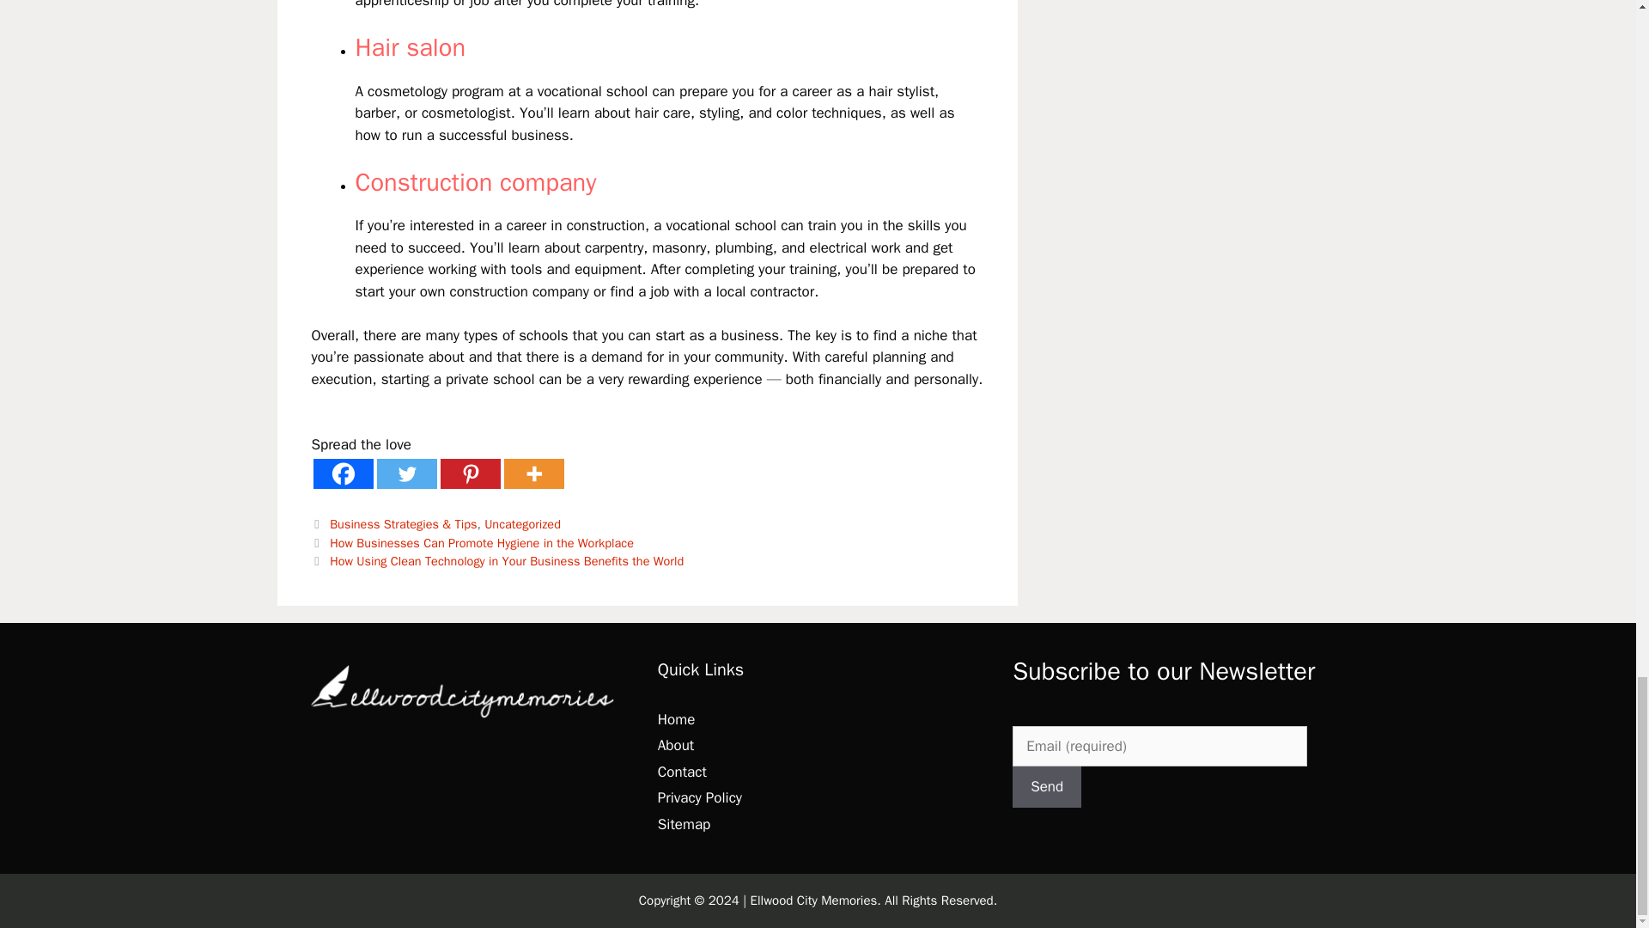  Describe the element at coordinates (342, 473) in the screenshot. I see `Facebook` at that location.